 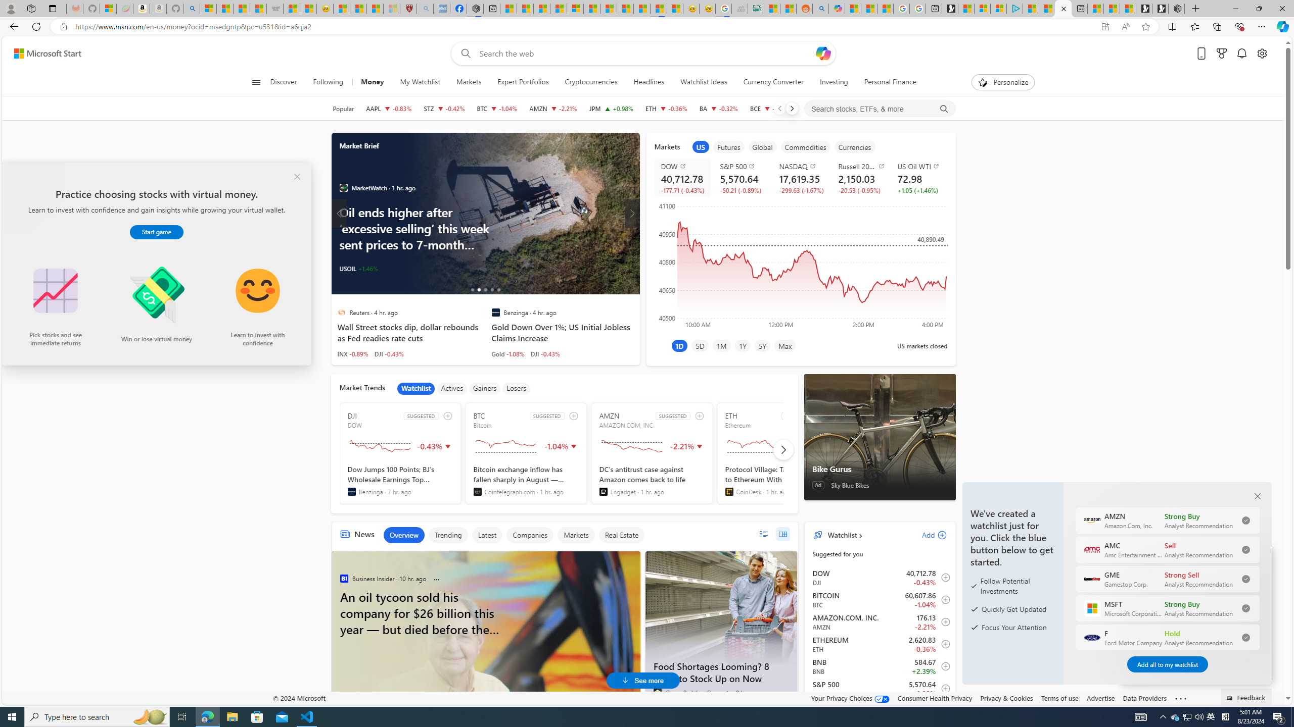 I want to click on Markets, so click(x=469, y=82).